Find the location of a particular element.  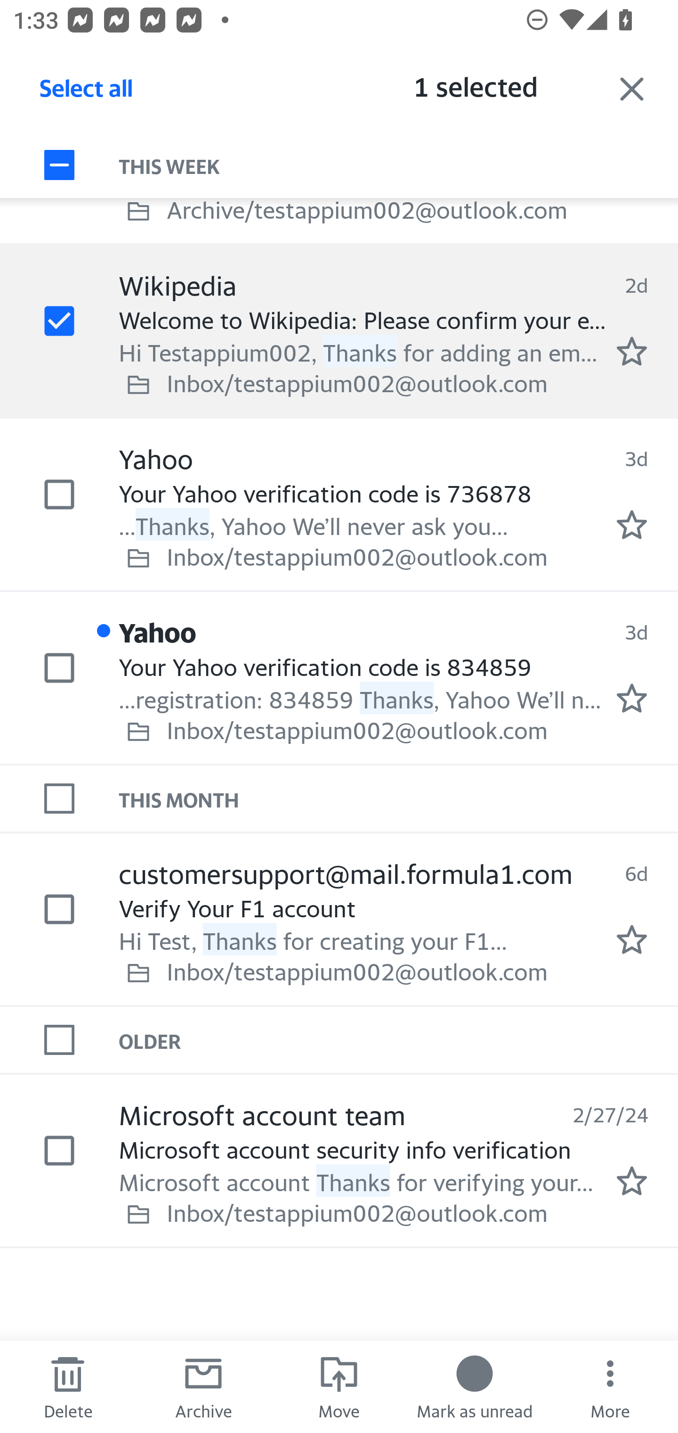

Mark as starred. is located at coordinates (632, 699).